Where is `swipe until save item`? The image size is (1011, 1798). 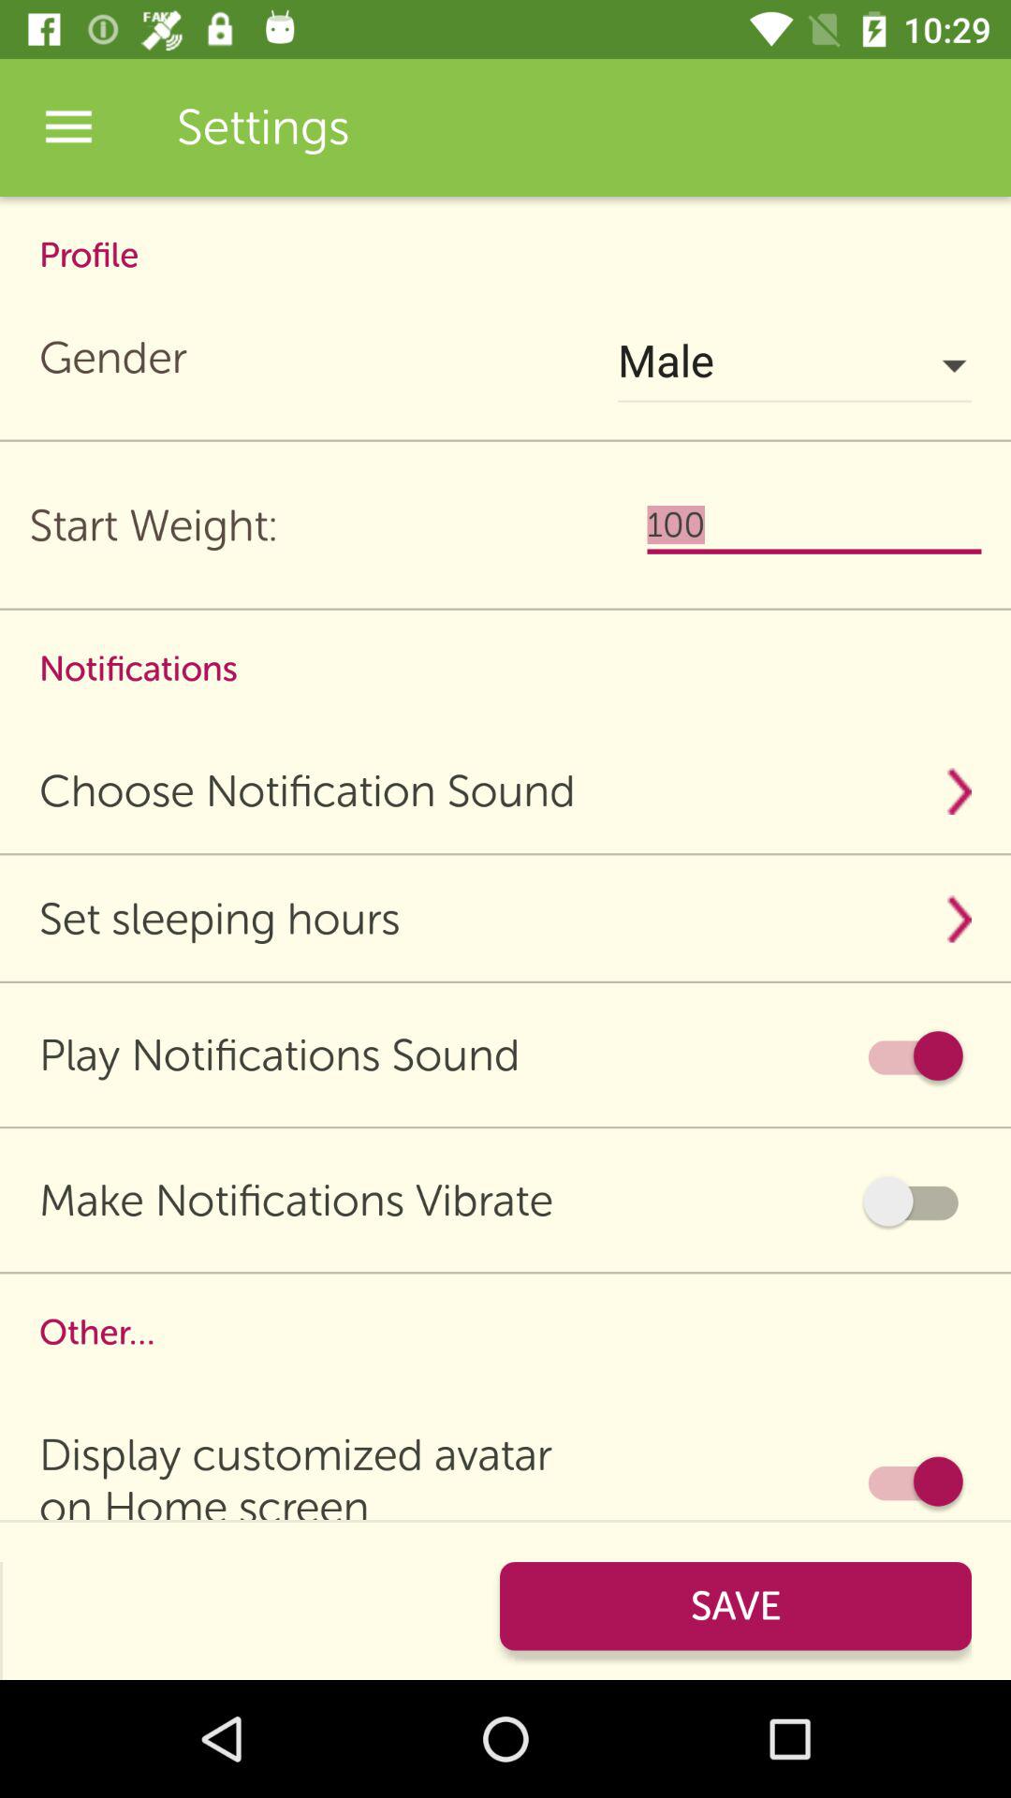
swipe until save item is located at coordinates (736, 1605).